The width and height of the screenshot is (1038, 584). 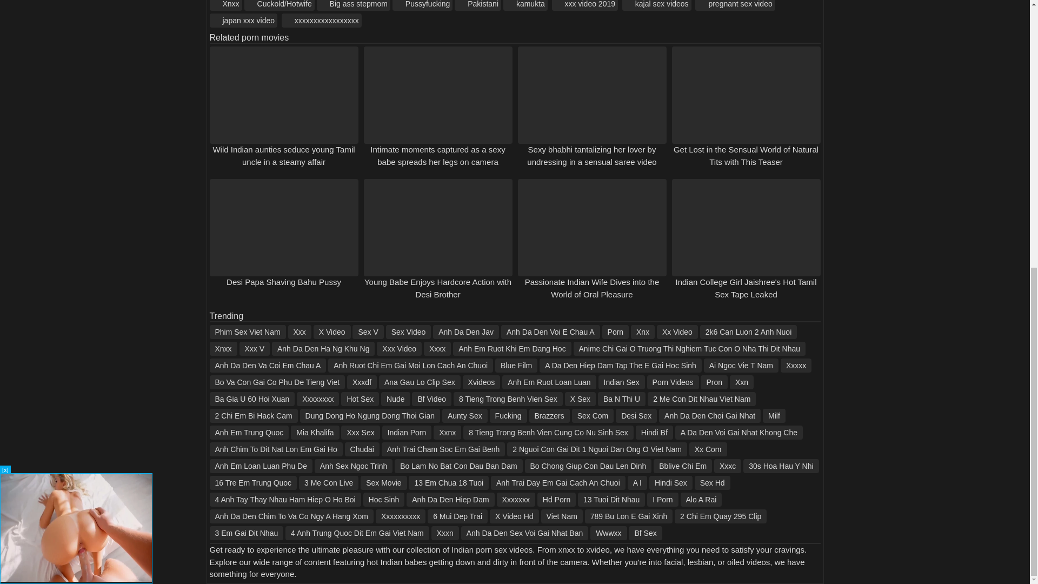 What do you see at coordinates (422, 5) in the screenshot?
I see `Pussyfucking` at bounding box center [422, 5].